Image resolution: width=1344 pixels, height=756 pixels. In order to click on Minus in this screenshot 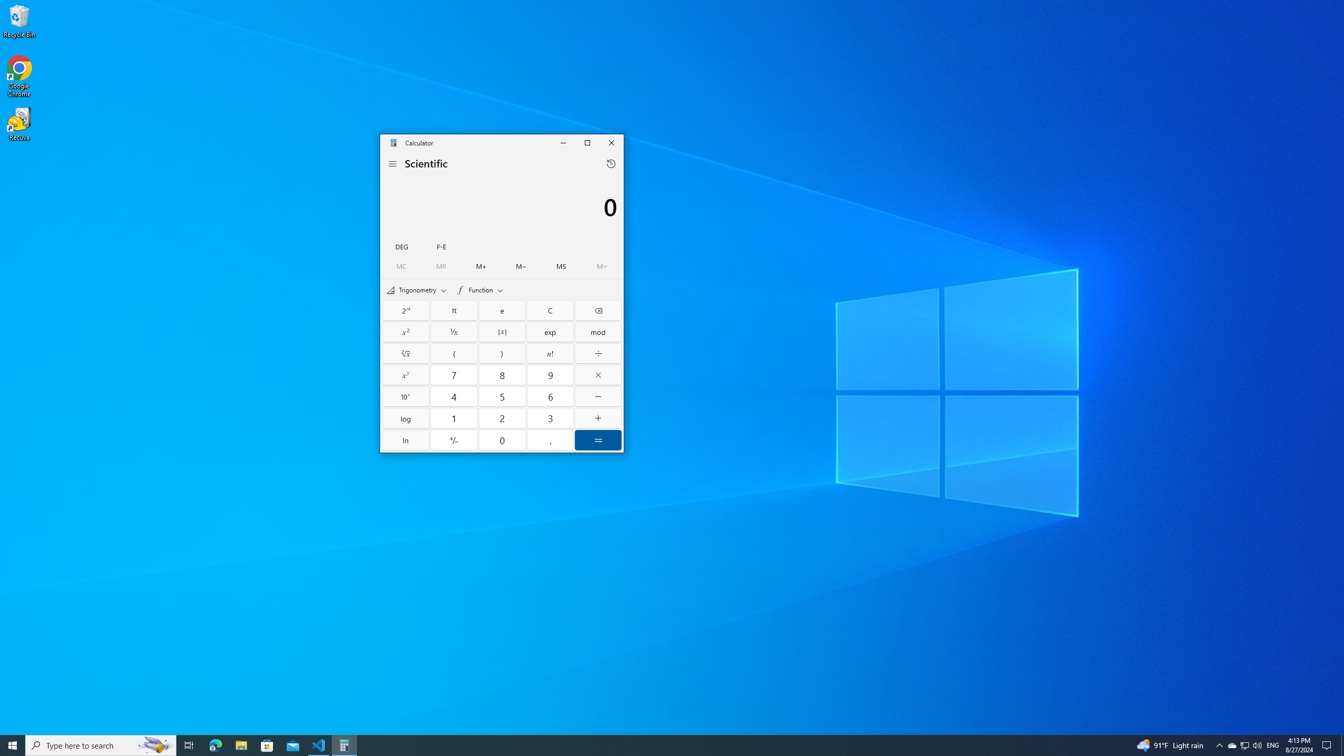, I will do `click(597, 396)`.